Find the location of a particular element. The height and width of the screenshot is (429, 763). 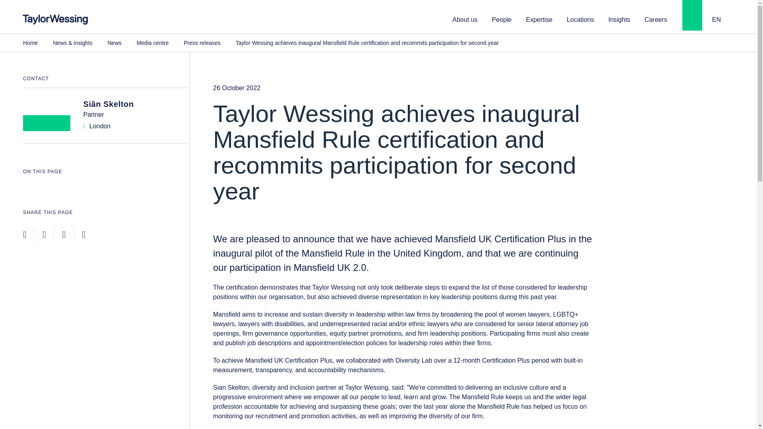

Linkedin is located at coordinates (24, 234).